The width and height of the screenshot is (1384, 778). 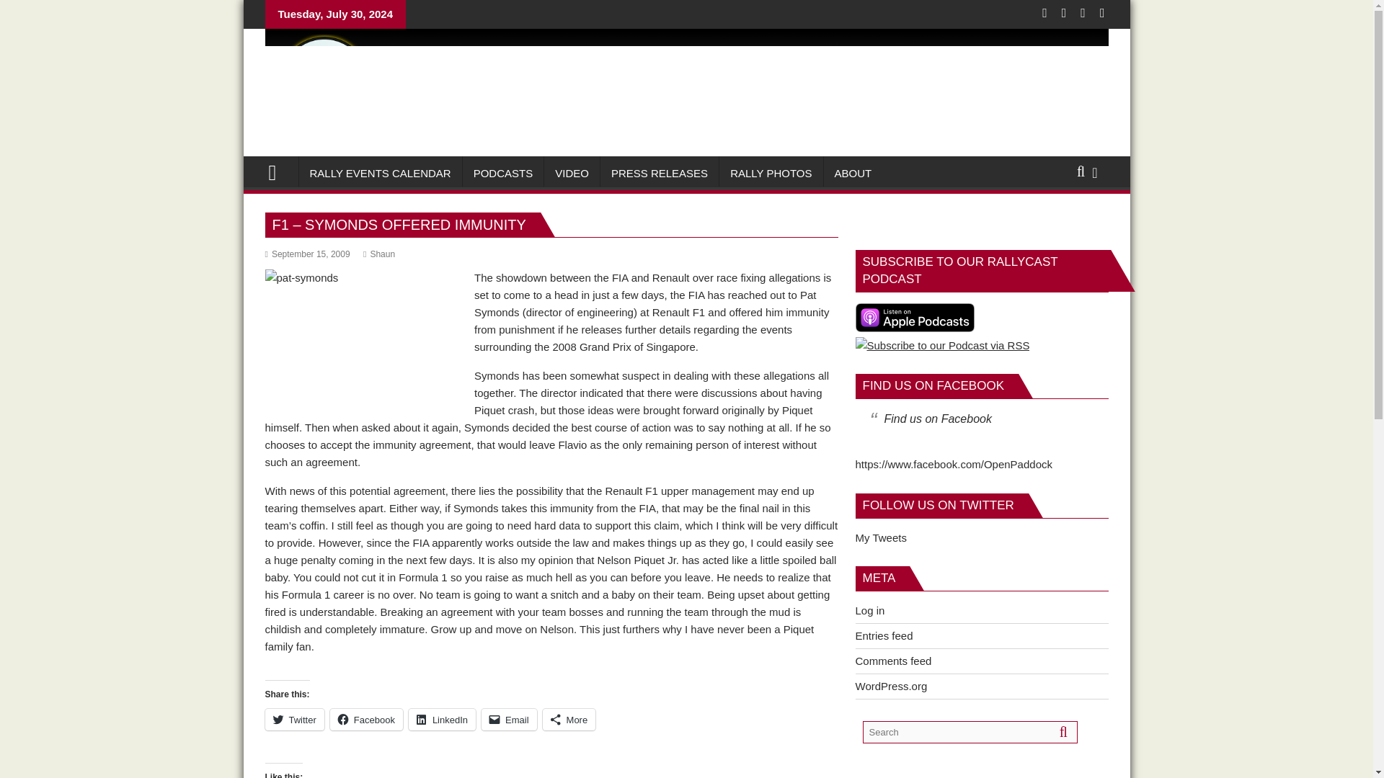 I want to click on VIDEO, so click(x=571, y=173).